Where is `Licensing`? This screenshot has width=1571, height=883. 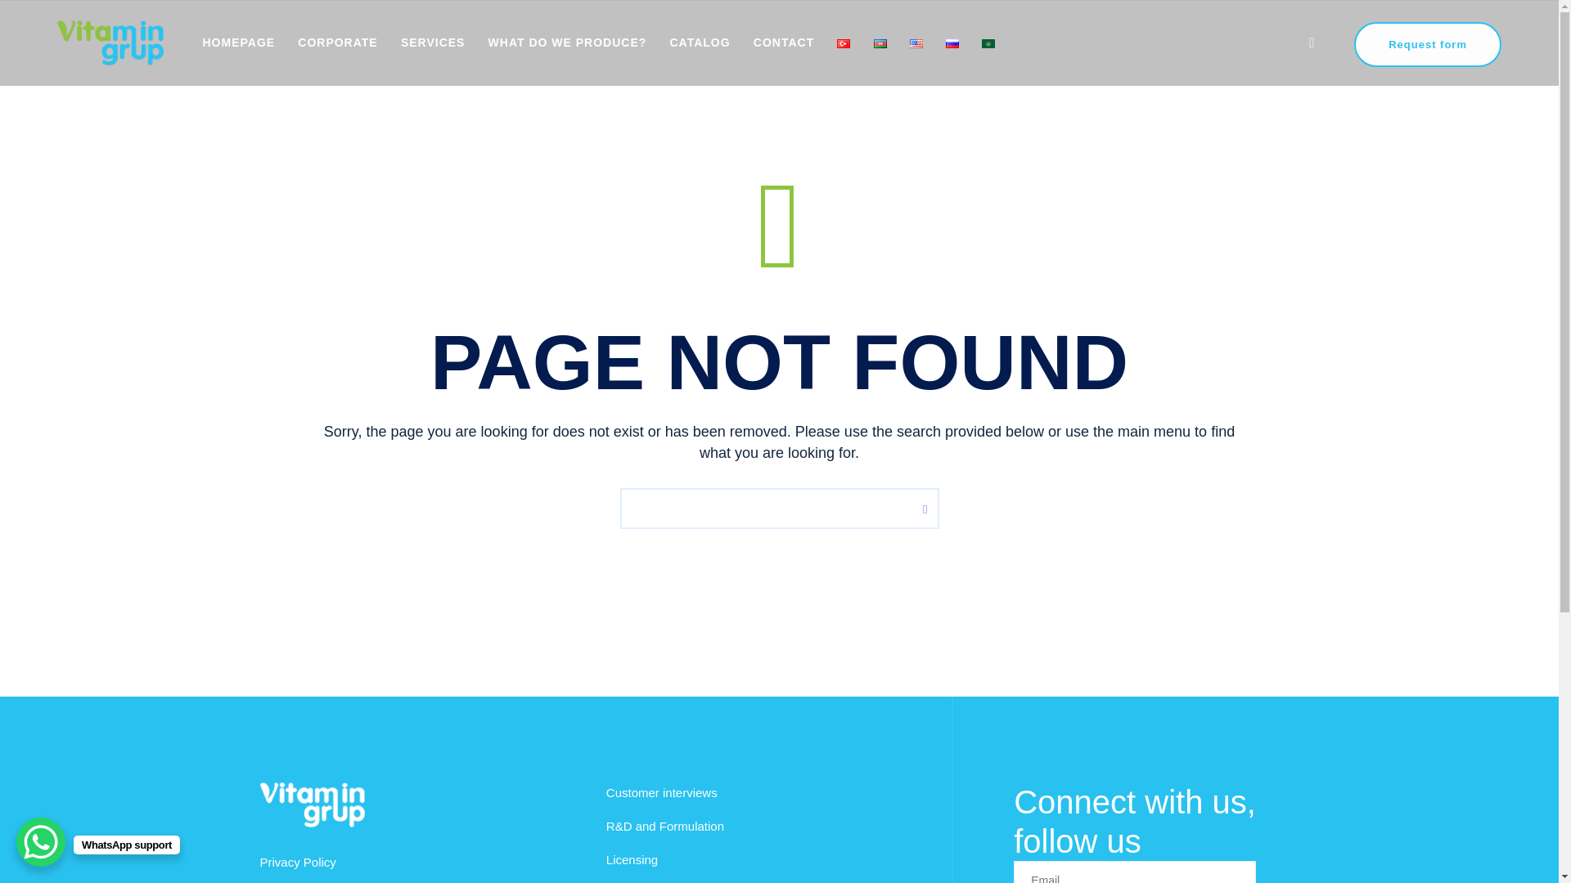 Licensing is located at coordinates (632, 859).